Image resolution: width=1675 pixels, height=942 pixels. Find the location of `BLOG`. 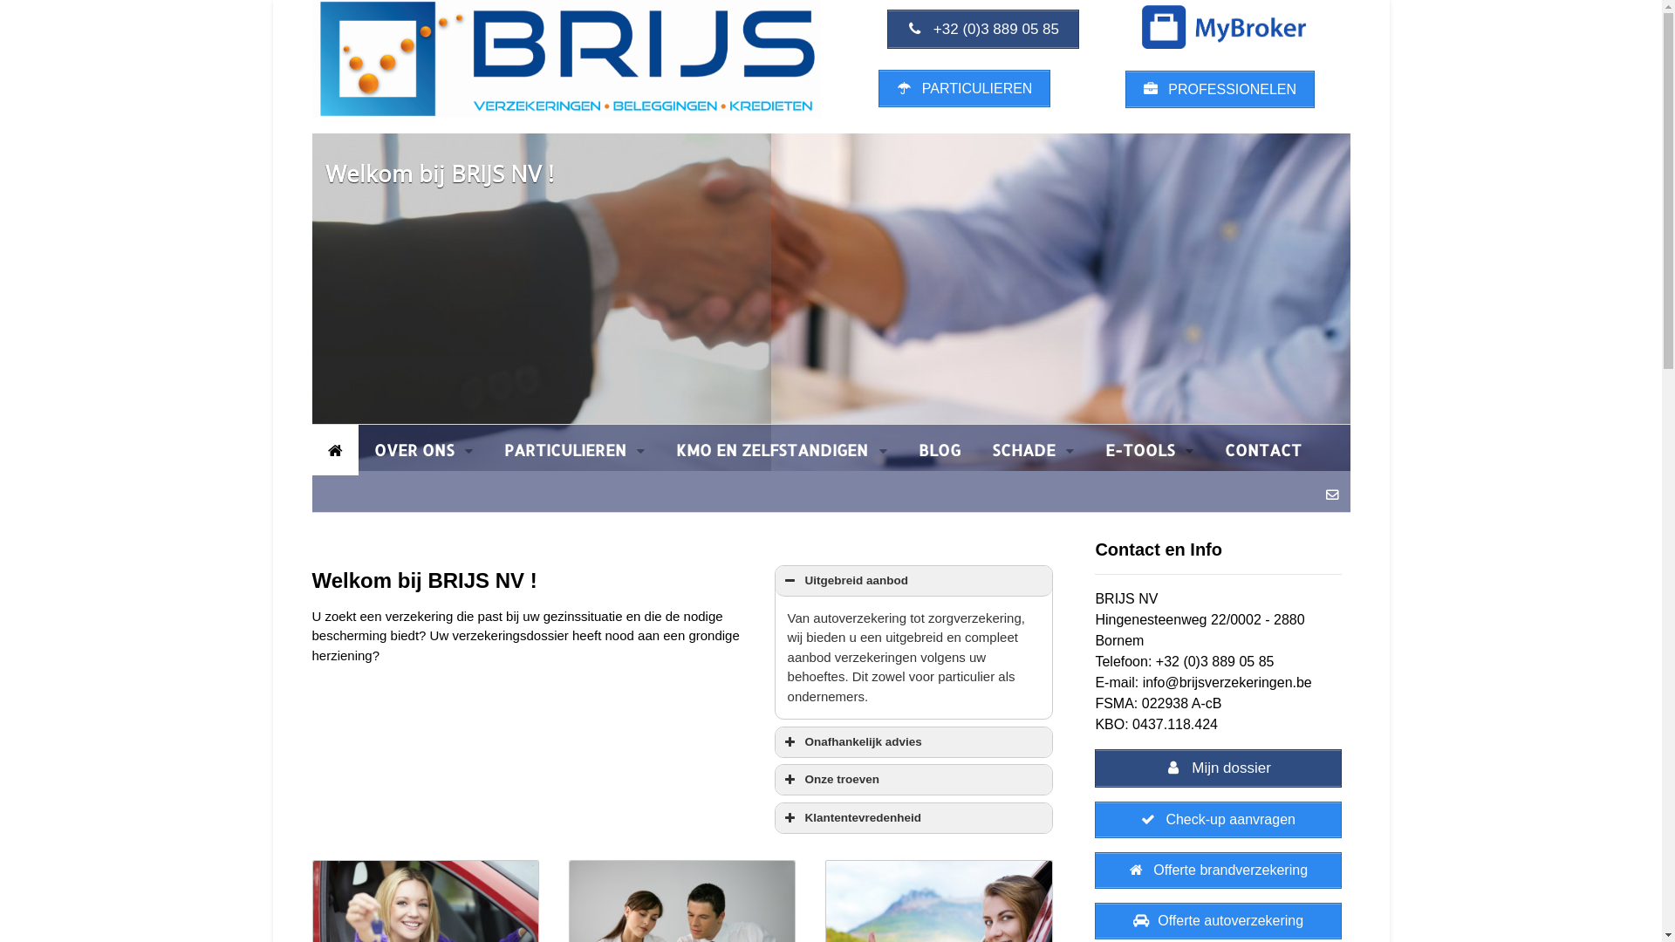

BLOG is located at coordinates (940, 450).